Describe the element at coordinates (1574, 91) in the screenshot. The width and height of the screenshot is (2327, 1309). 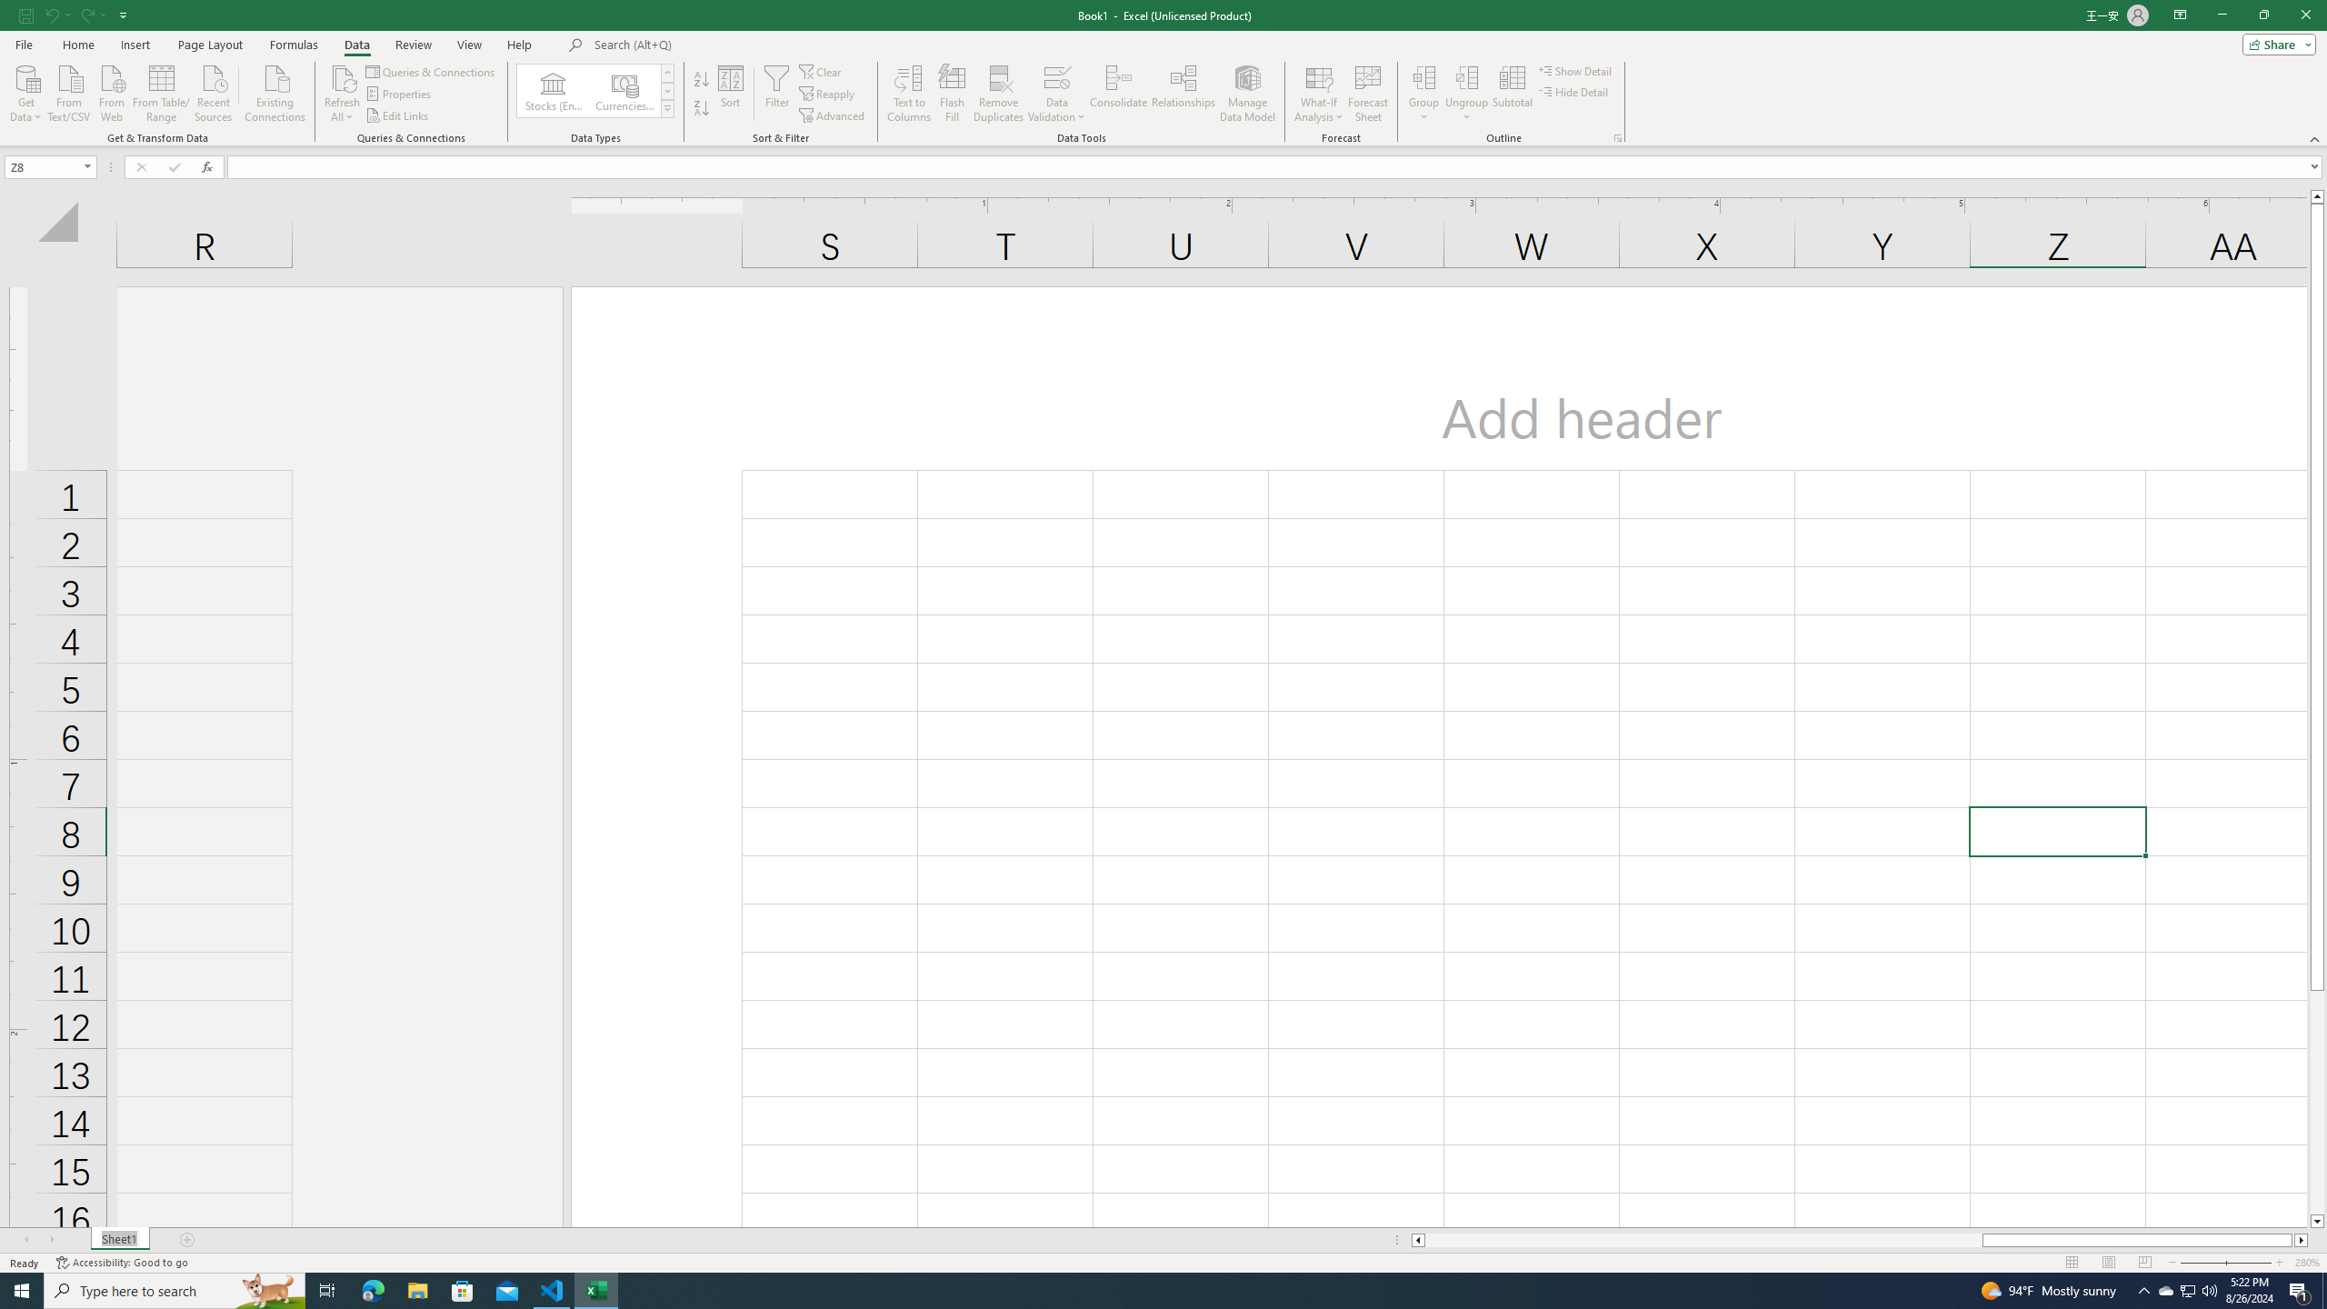
I see `Hide Detail` at that location.